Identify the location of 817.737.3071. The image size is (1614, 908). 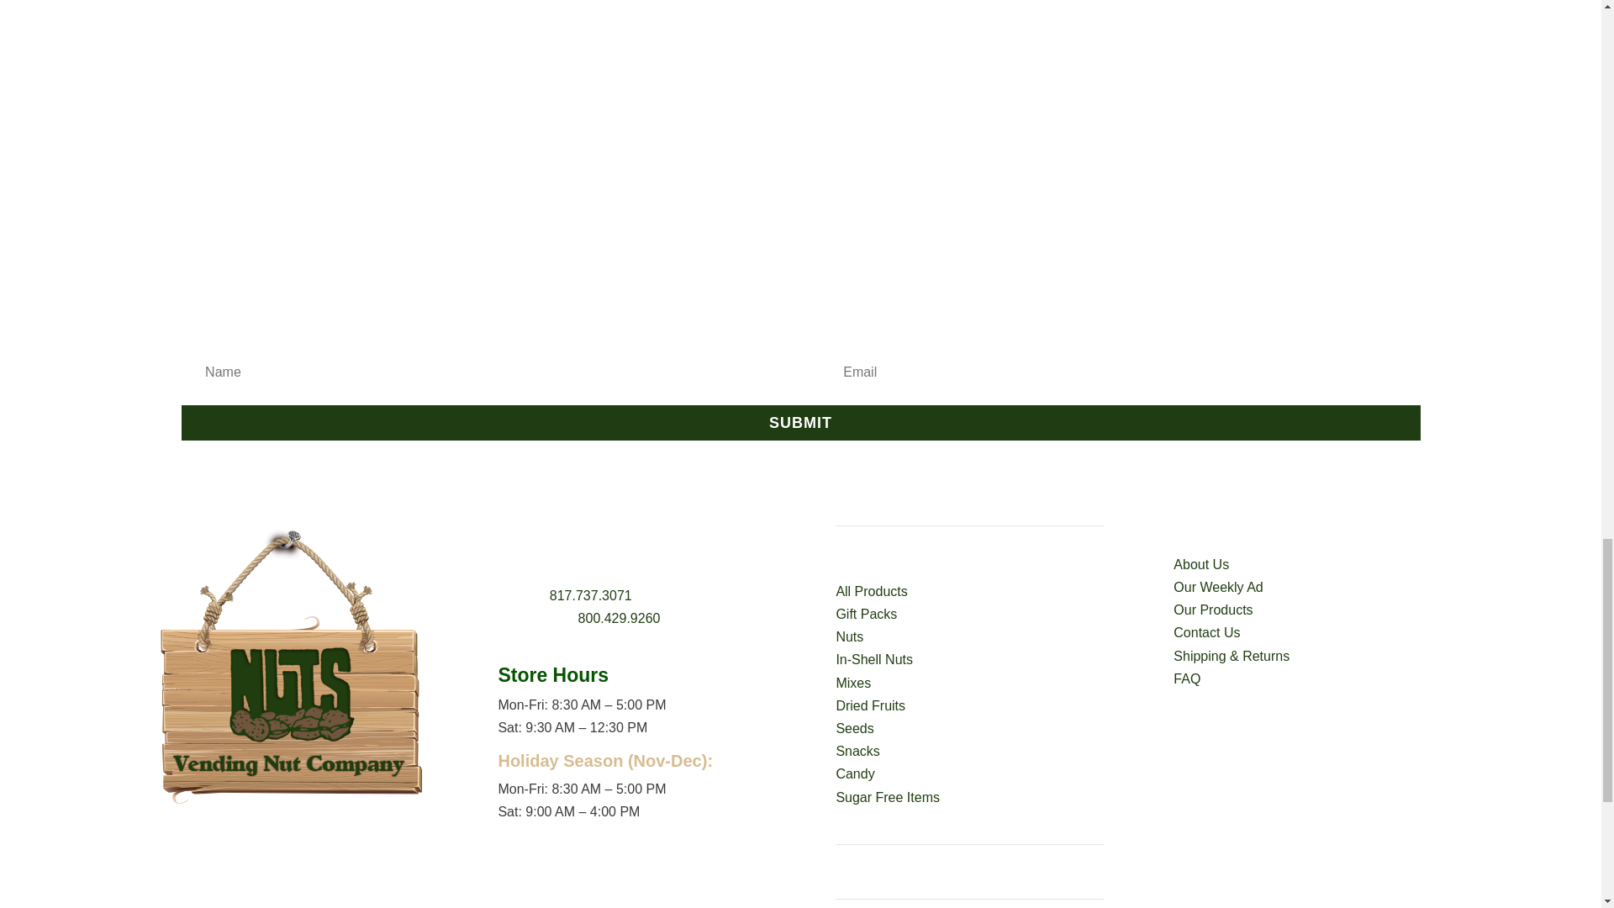
(591, 595).